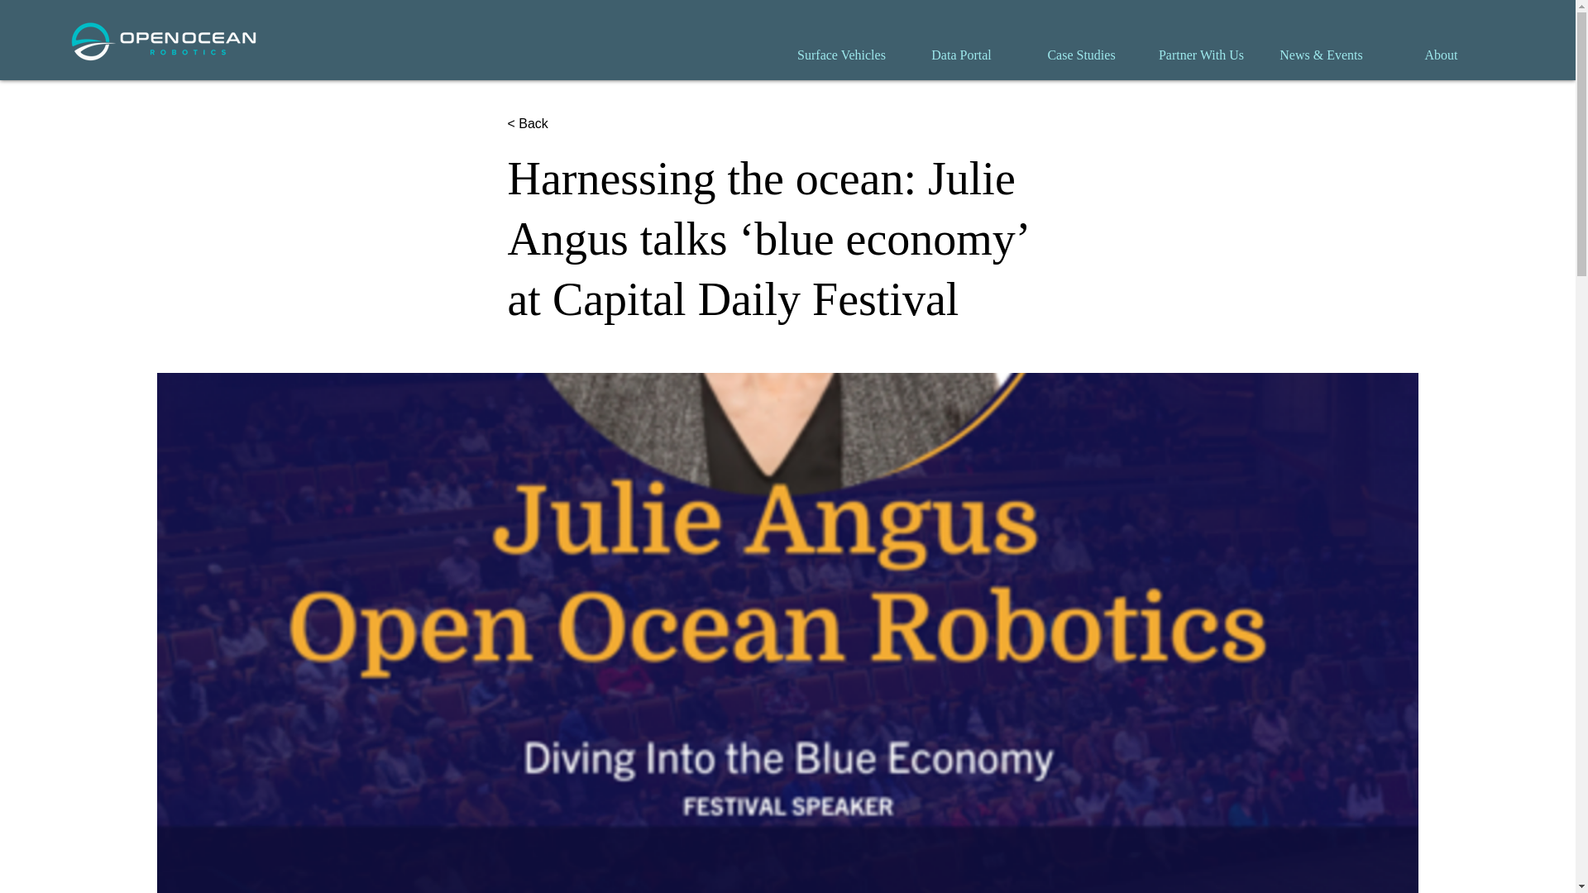 Image resolution: width=1588 pixels, height=893 pixels. What do you see at coordinates (841, 55) in the screenshot?
I see `Surface Vehicles` at bounding box center [841, 55].